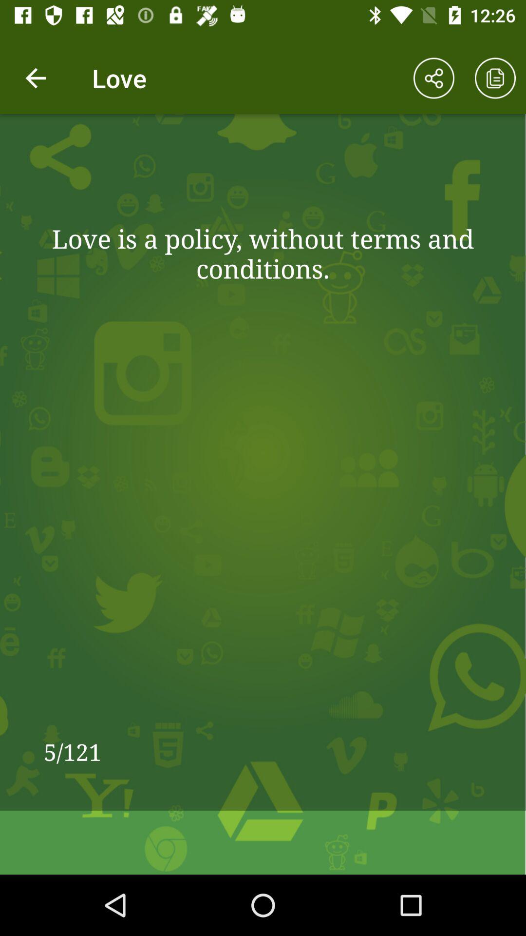 This screenshot has height=936, width=526. Describe the element at coordinates (434, 78) in the screenshot. I see `sharrid button` at that location.